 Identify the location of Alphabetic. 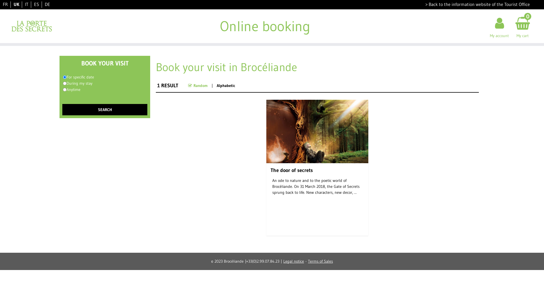
(226, 85).